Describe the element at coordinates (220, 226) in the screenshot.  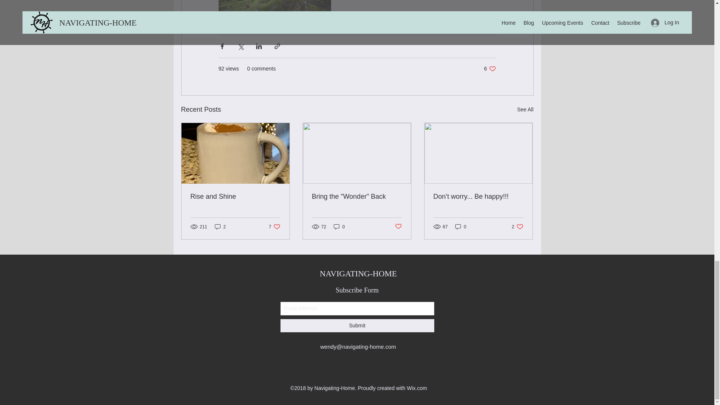
I see `2` at that location.